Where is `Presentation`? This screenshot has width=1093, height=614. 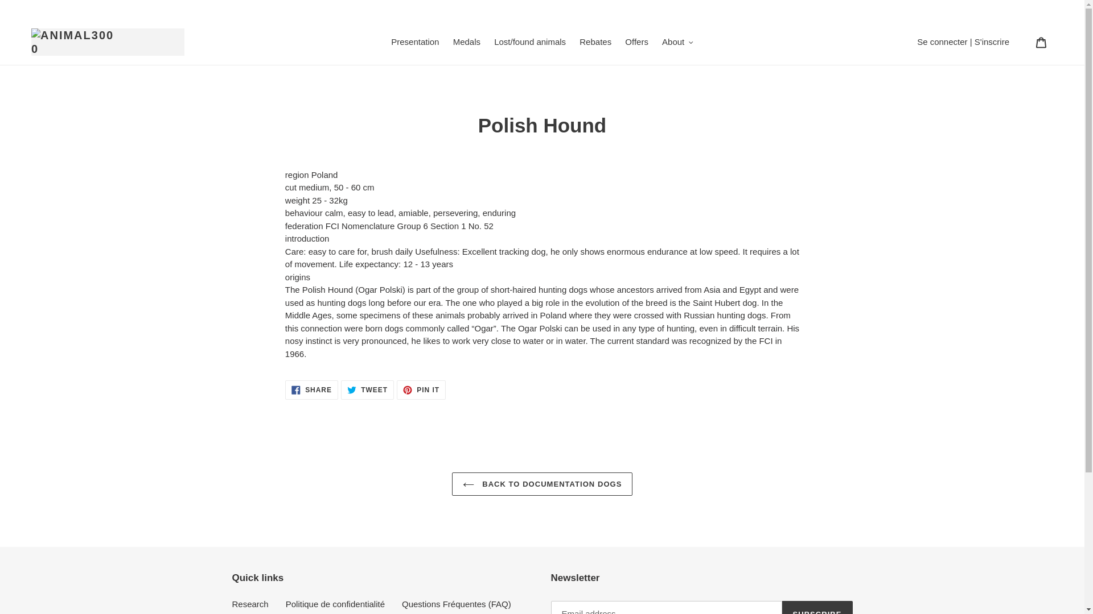
Presentation is located at coordinates (542, 483).